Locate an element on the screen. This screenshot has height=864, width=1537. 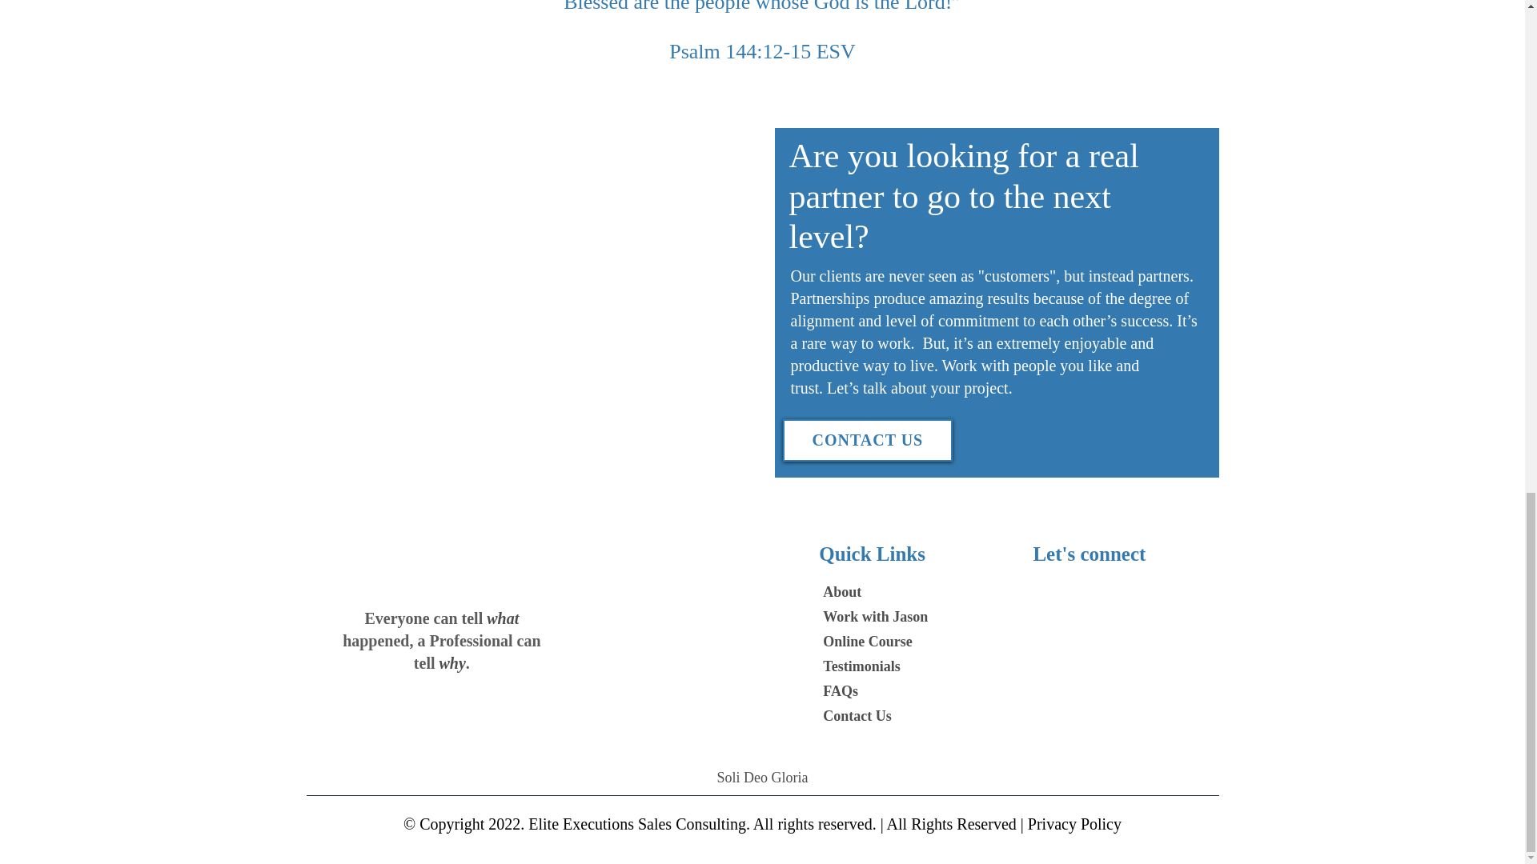
CONTACT US is located at coordinates (868, 440).